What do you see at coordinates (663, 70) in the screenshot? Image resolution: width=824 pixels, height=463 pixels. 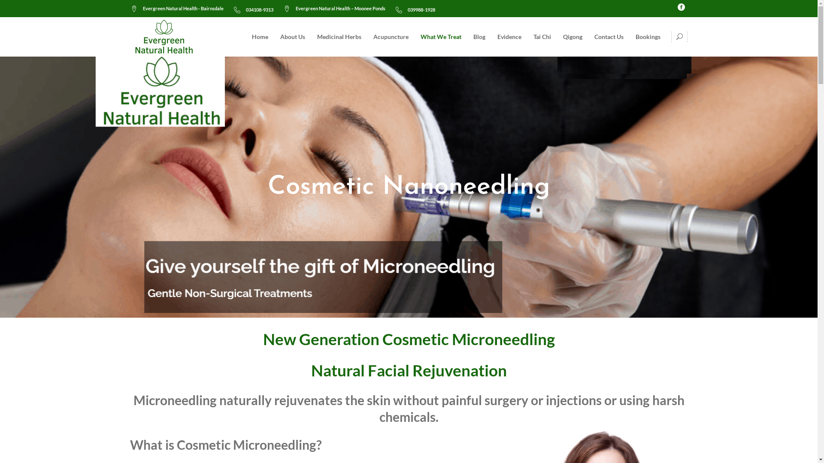 I see `Search` at bounding box center [663, 70].